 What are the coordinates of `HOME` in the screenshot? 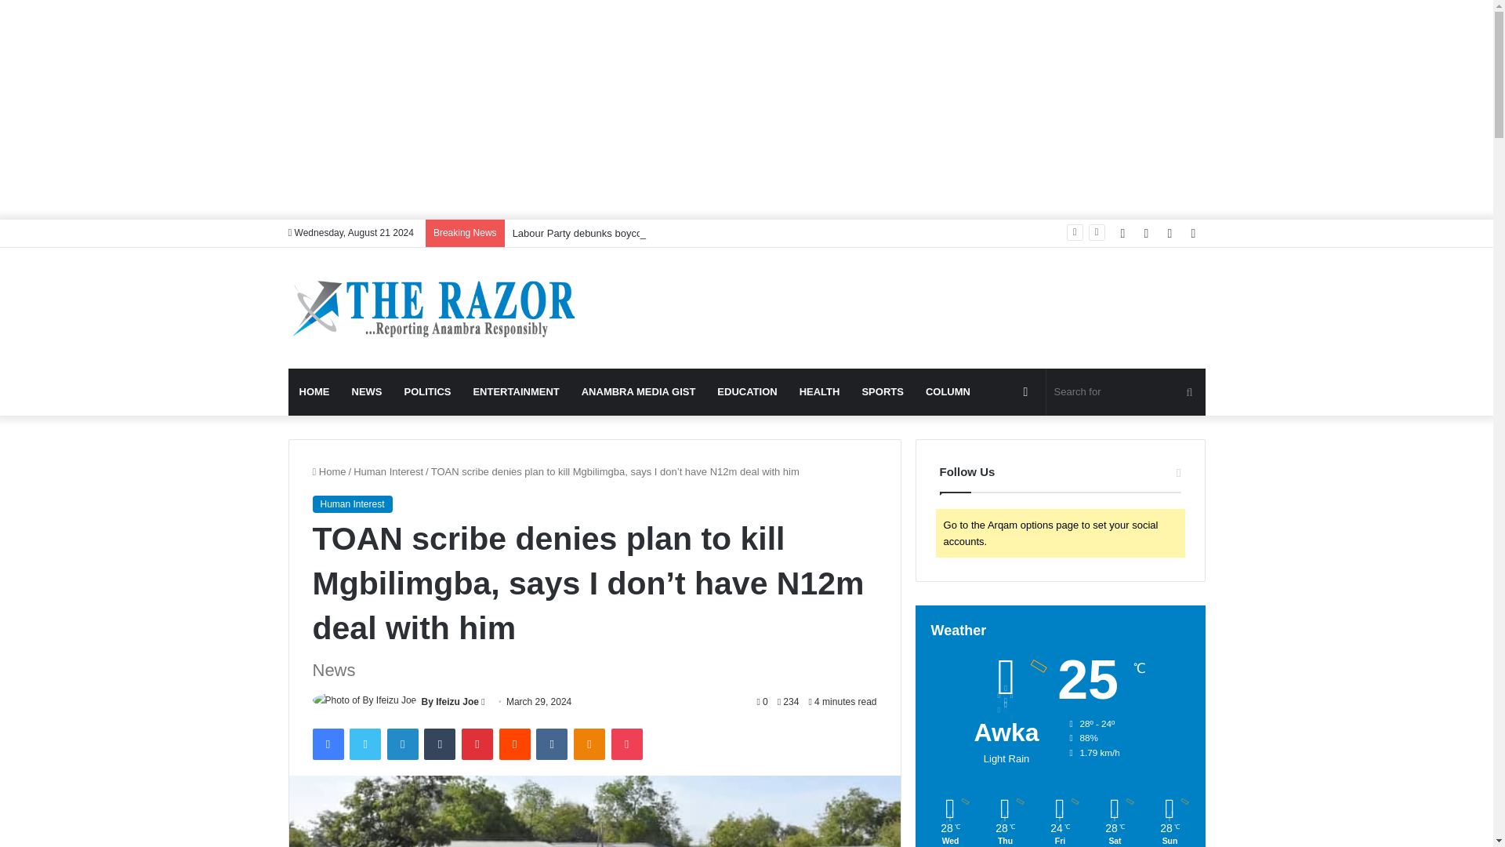 It's located at (315, 392).